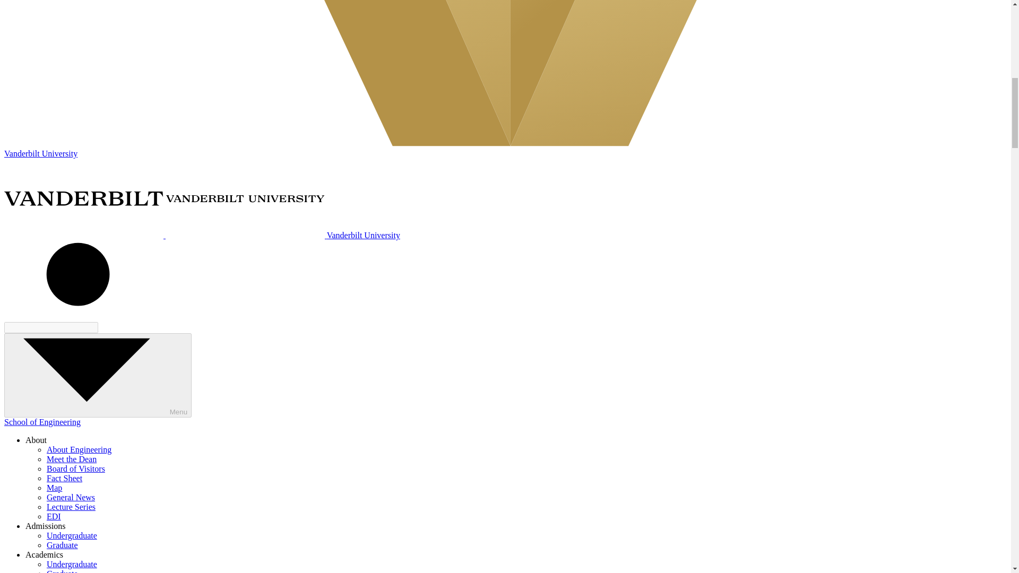 The image size is (1019, 573). Describe the element at coordinates (202, 236) in the screenshot. I see `Vanderbilt University` at that location.